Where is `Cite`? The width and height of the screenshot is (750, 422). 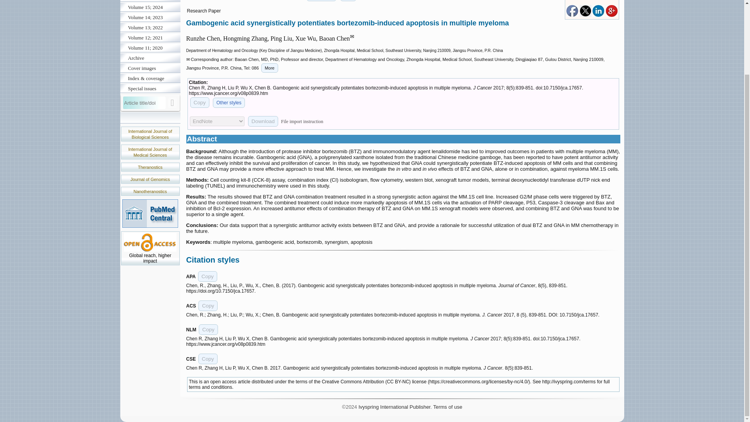
Cite is located at coordinates (348, 1).